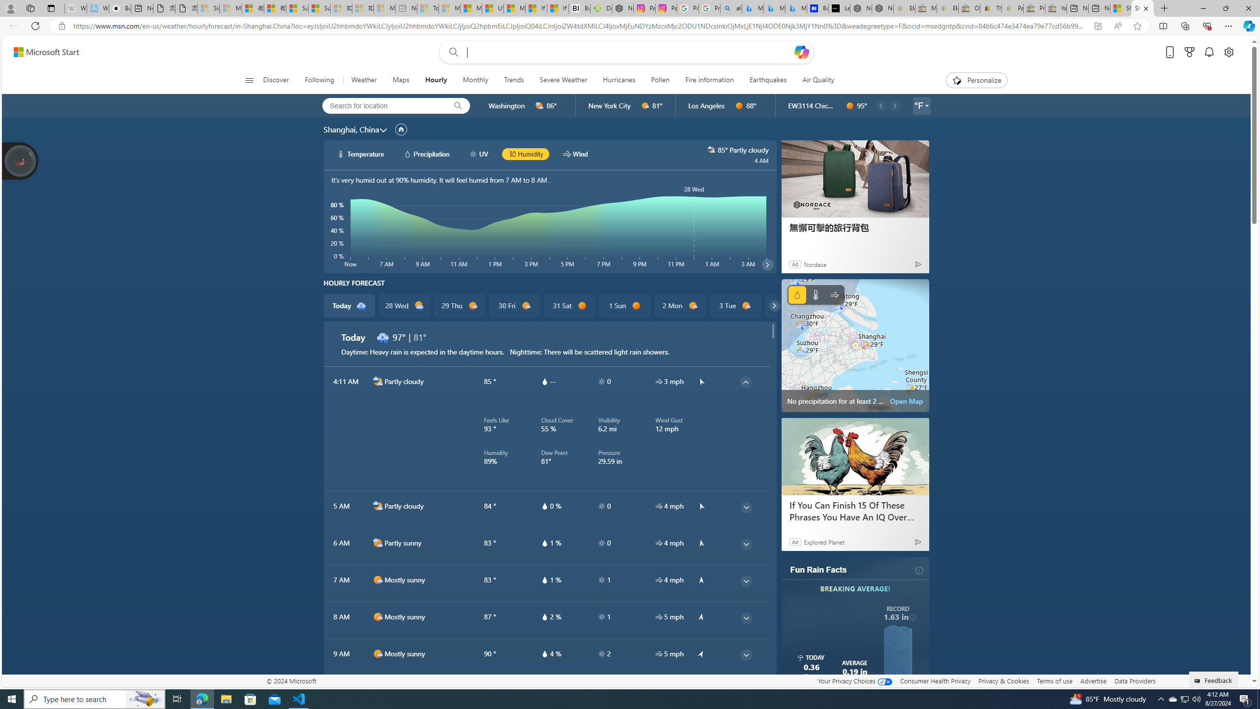 The height and width of the screenshot is (709, 1260). I want to click on Privacy & Cookies, so click(1004, 680).